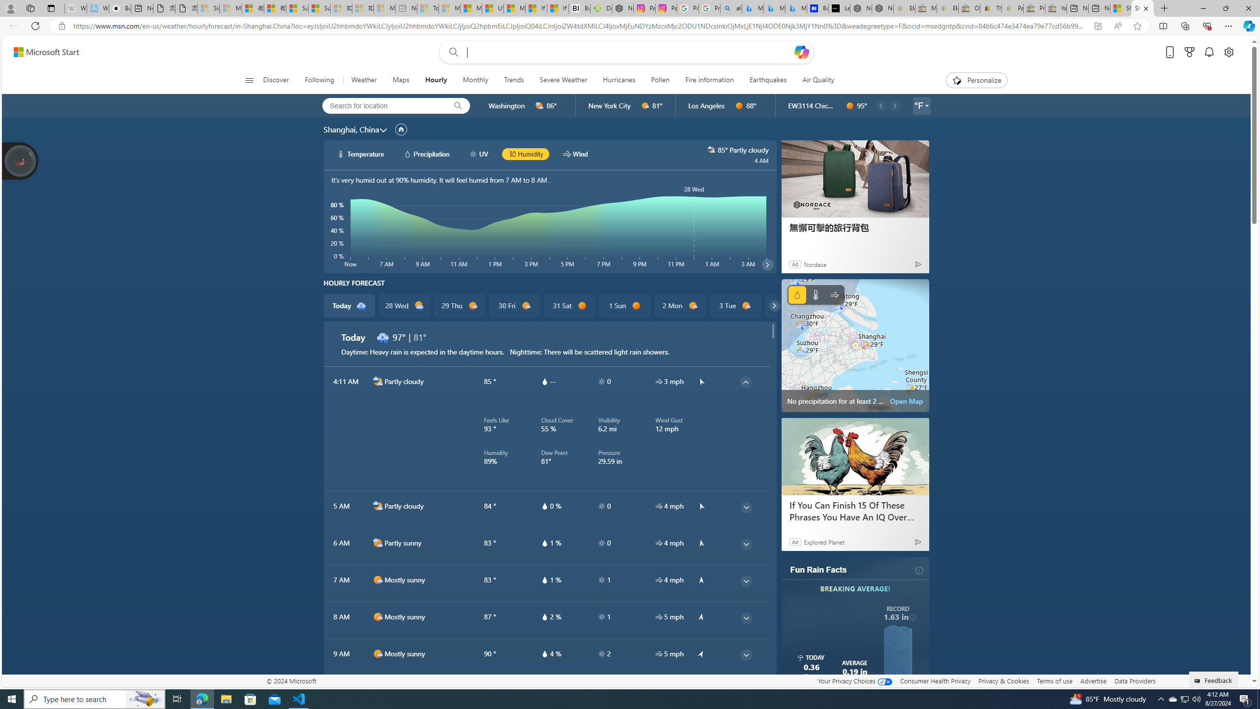 The height and width of the screenshot is (709, 1260). I want to click on Privacy & Cookies, so click(1004, 680).